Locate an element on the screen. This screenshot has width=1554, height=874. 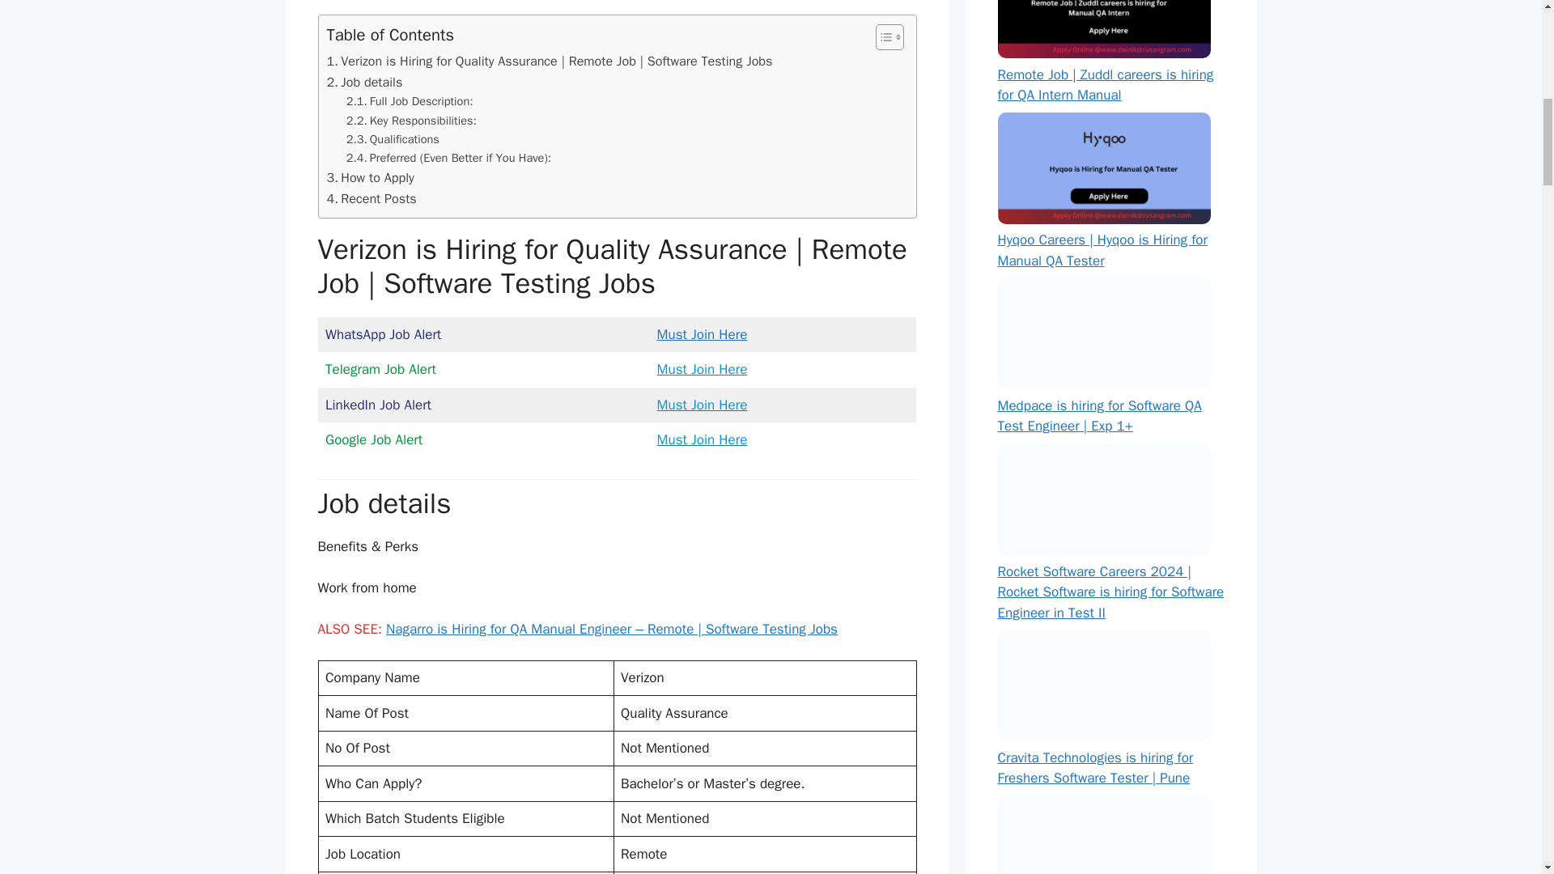
Must Join Here is located at coordinates (703, 440).